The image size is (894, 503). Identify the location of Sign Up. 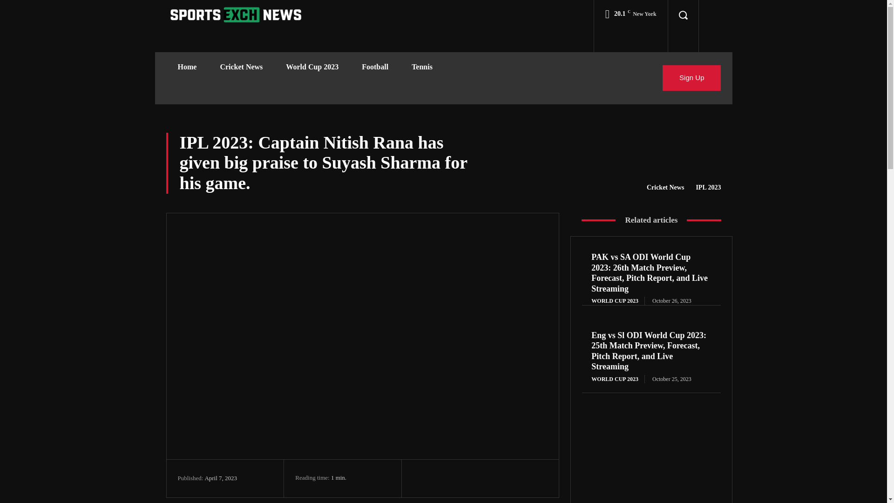
(691, 78).